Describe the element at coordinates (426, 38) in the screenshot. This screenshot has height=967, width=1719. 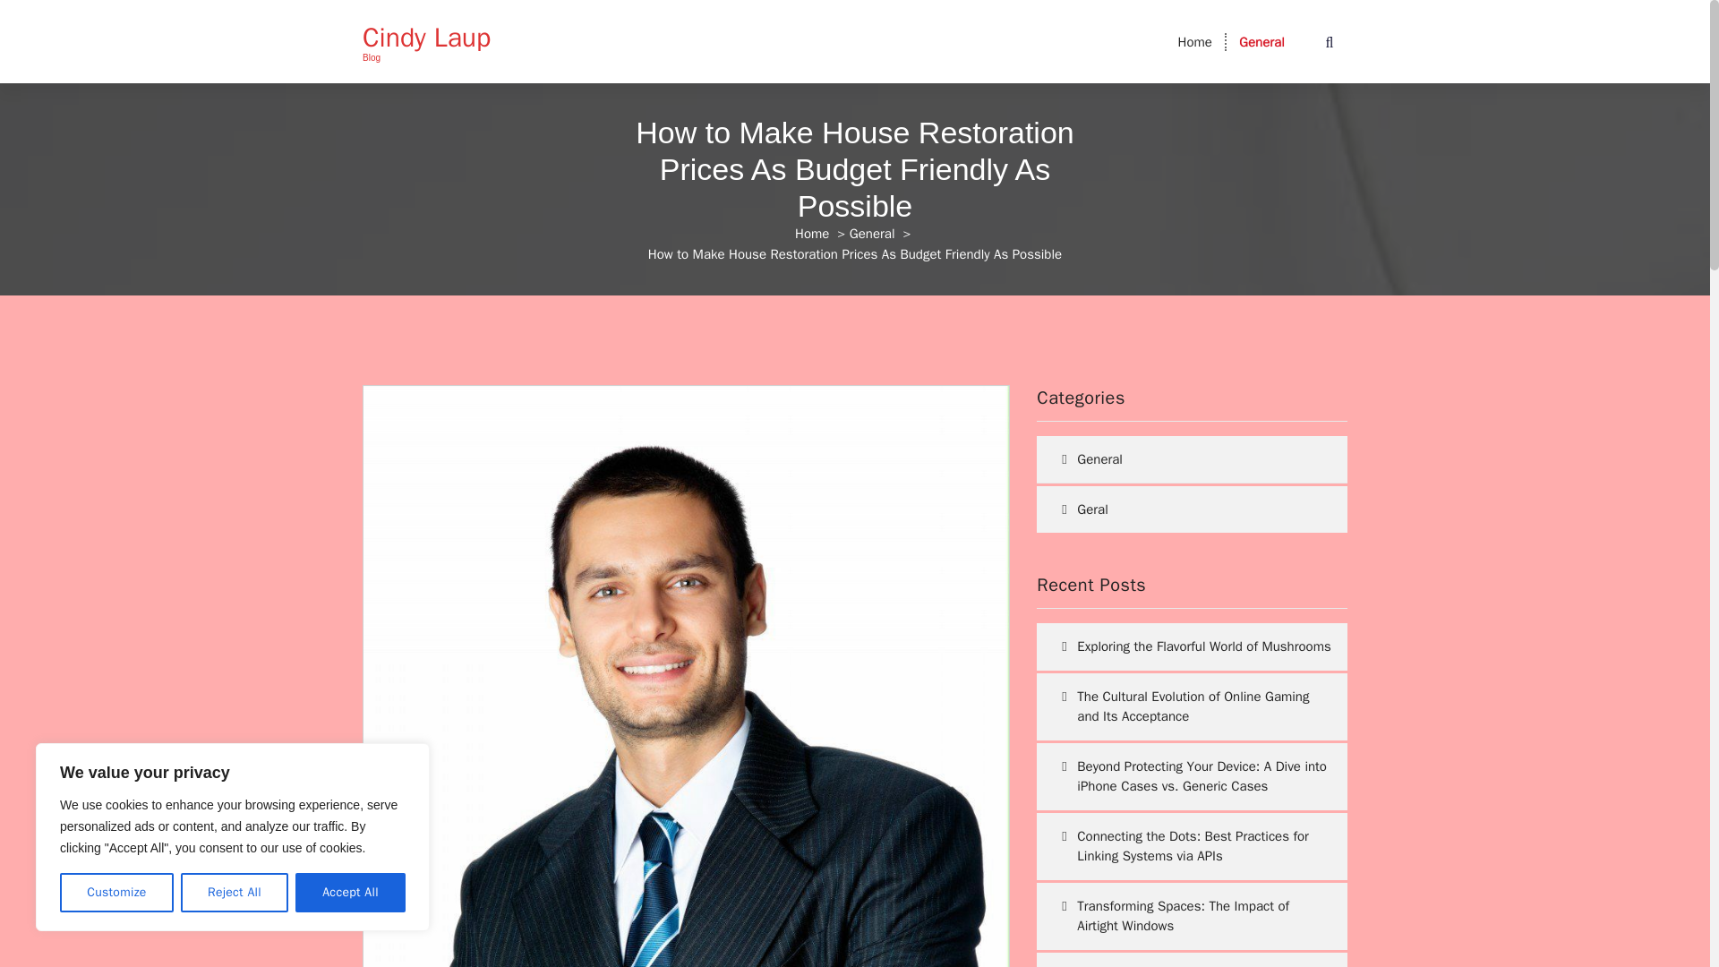
I see `Cindy Laup` at that location.